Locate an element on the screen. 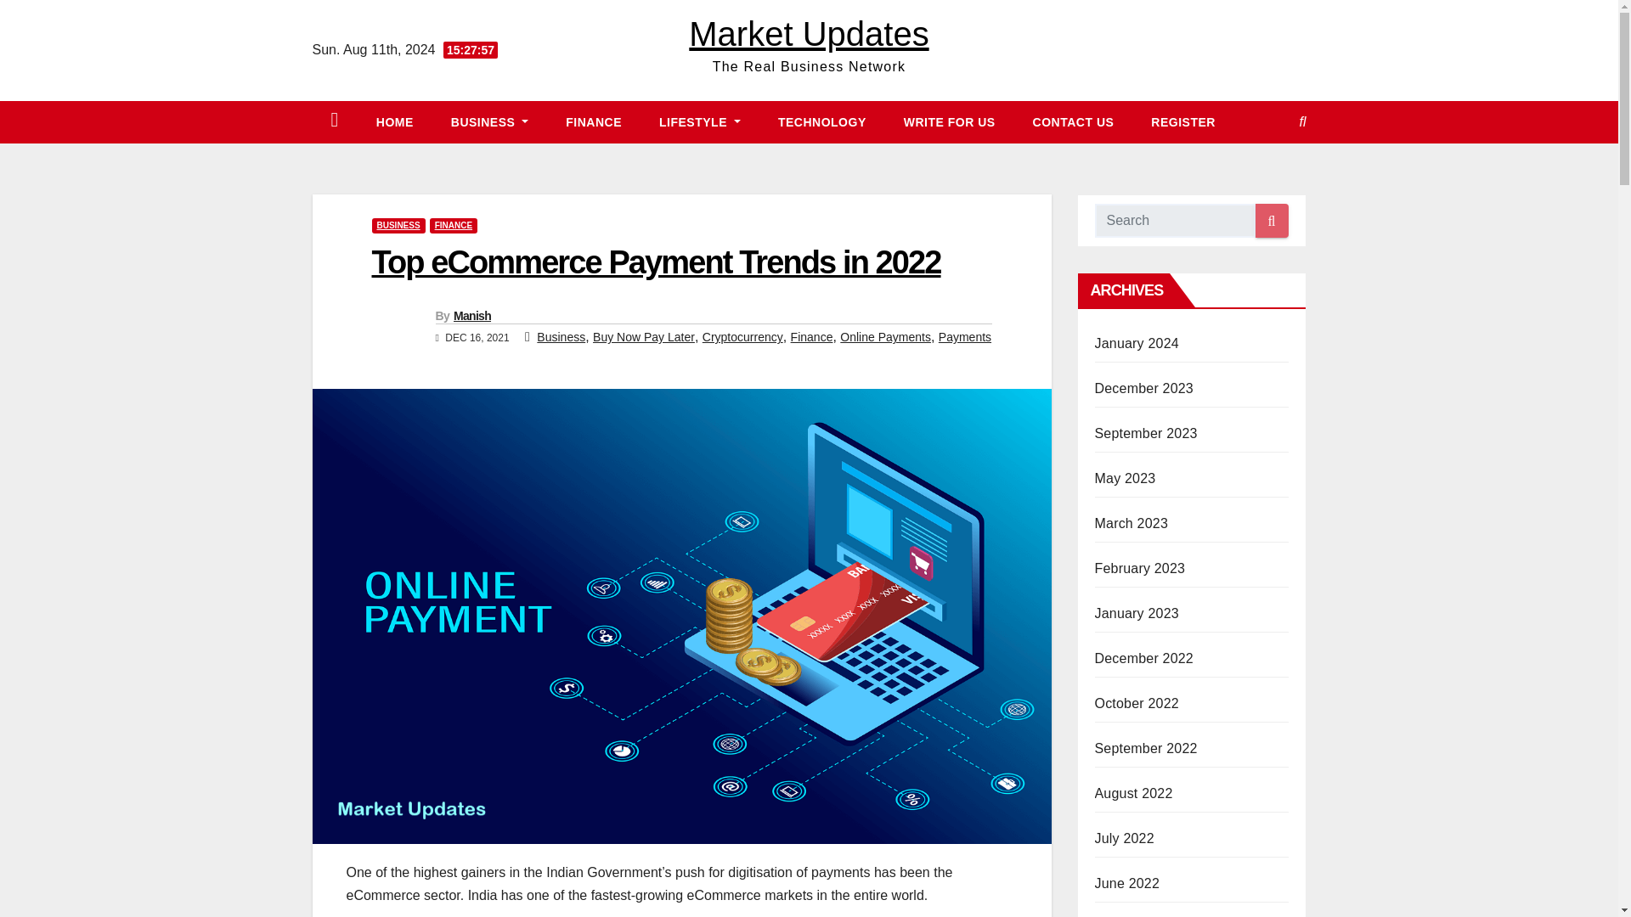 The height and width of the screenshot is (917, 1631). FINANCE is located at coordinates (593, 121).